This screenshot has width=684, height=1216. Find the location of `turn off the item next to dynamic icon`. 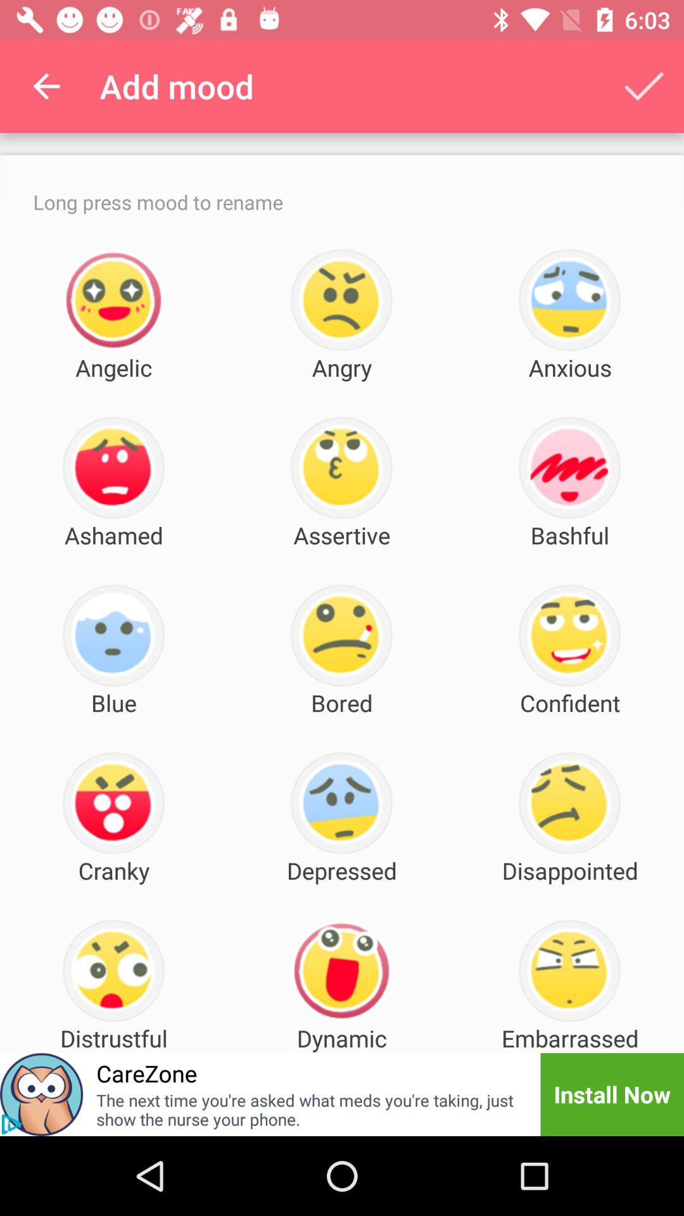

turn off the item next to dynamic icon is located at coordinates (147, 1073).